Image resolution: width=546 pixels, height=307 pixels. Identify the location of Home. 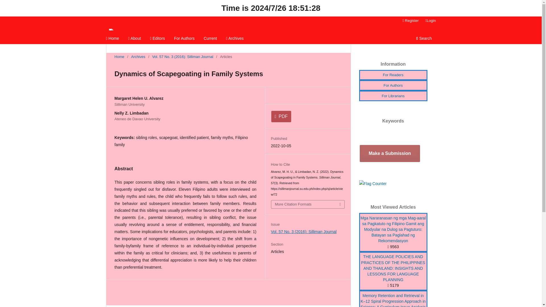
(113, 39).